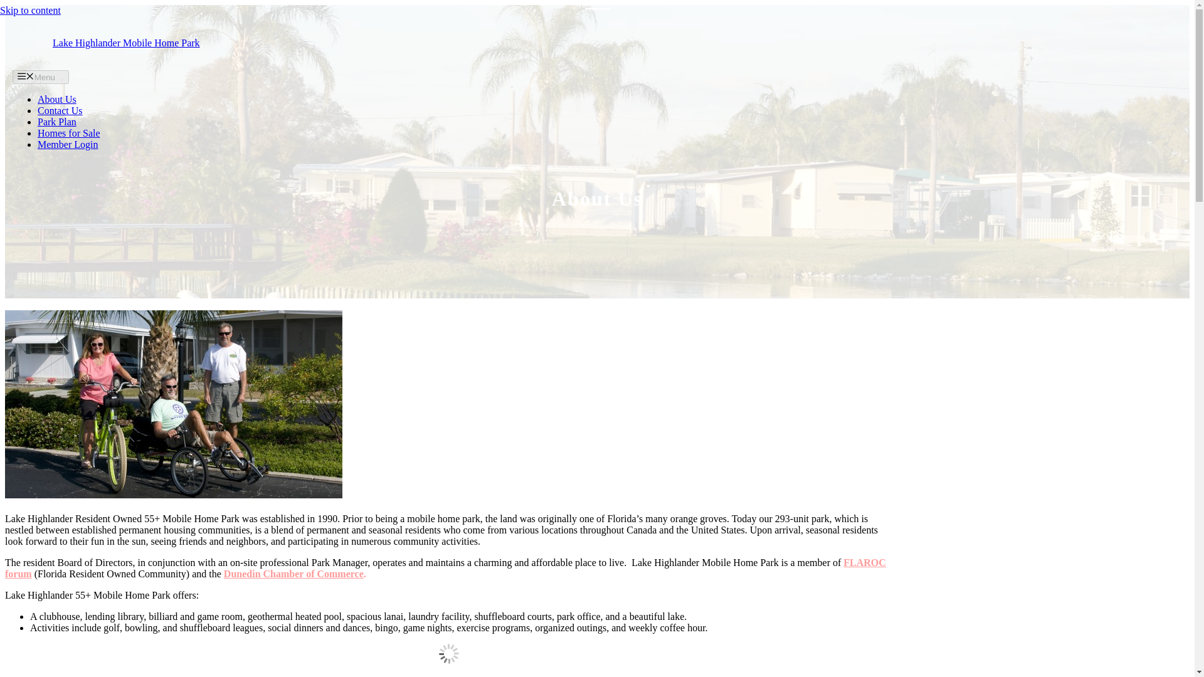 The image size is (1204, 677). Describe the element at coordinates (445, 568) in the screenshot. I see `Visiti FLARAC` at that location.